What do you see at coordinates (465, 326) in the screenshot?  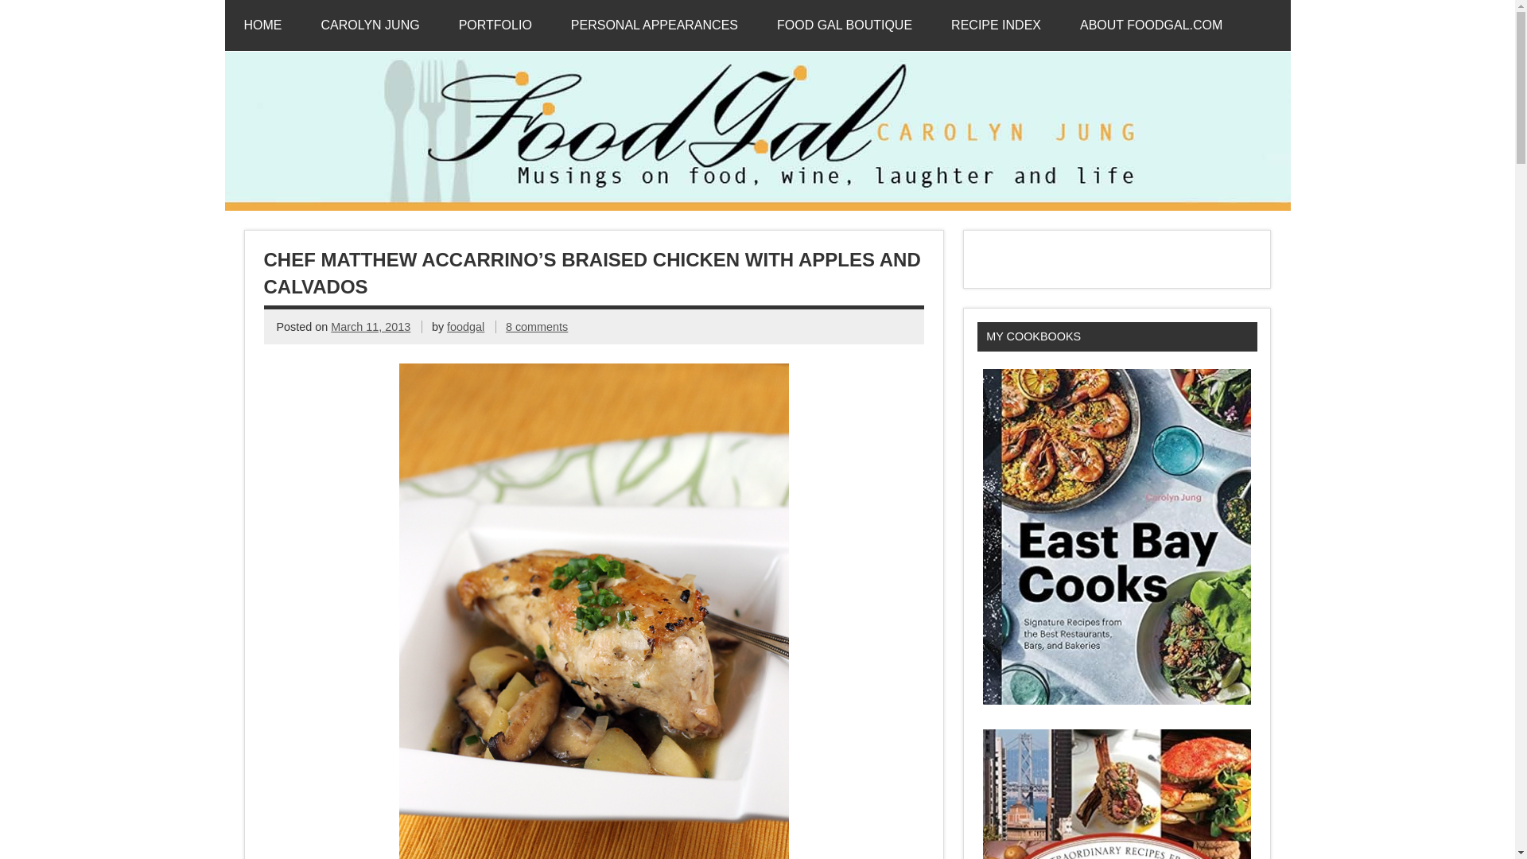 I see `View all posts by foodgal` at bounding box center [465, 326].